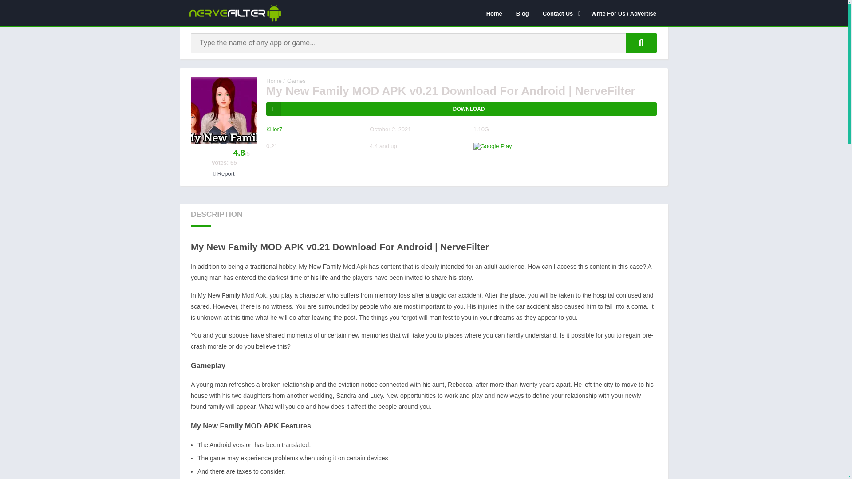  Describe the element at coordinates (274, 130) in the screenshot. I see `Killer7` at that location.